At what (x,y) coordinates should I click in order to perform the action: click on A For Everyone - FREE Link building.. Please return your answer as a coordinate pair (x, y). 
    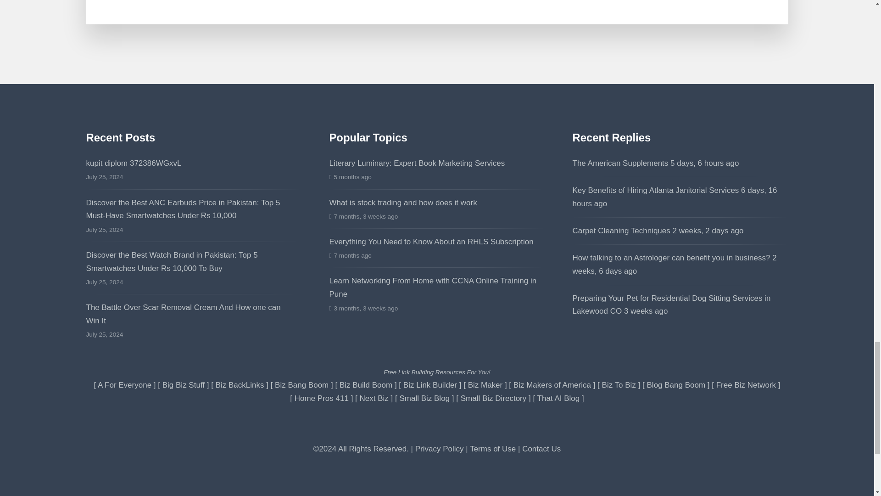
    Looking at the image, I should click on (125, 385).